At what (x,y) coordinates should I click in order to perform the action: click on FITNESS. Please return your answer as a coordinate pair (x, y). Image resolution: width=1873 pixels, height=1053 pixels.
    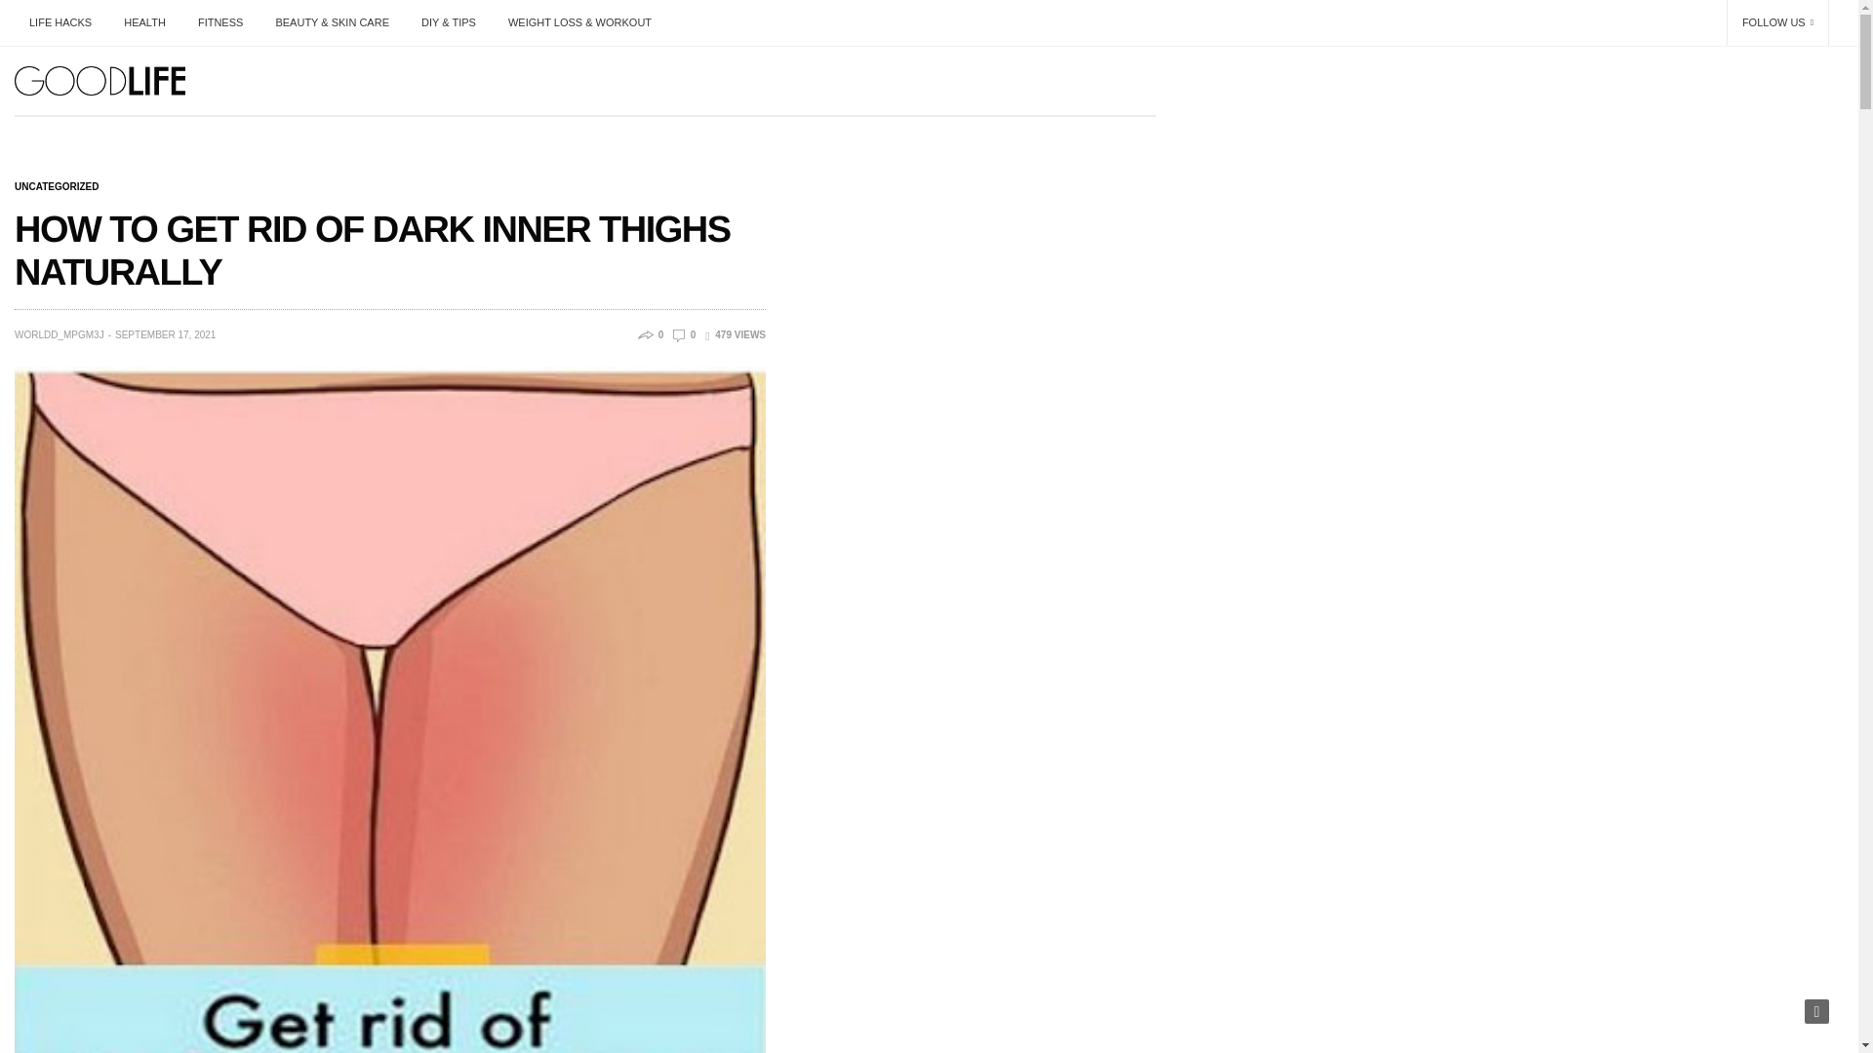
    Looking at the image, I should click on (220, 22).